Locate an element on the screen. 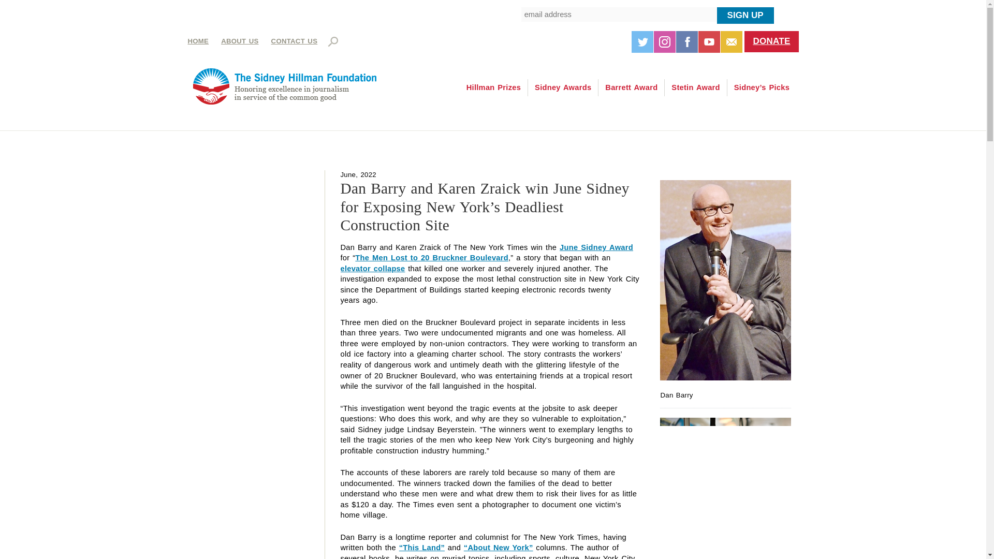 The width and height of the screenshot is (994, 559). Stetin Award is located at coordinates (696, 87).